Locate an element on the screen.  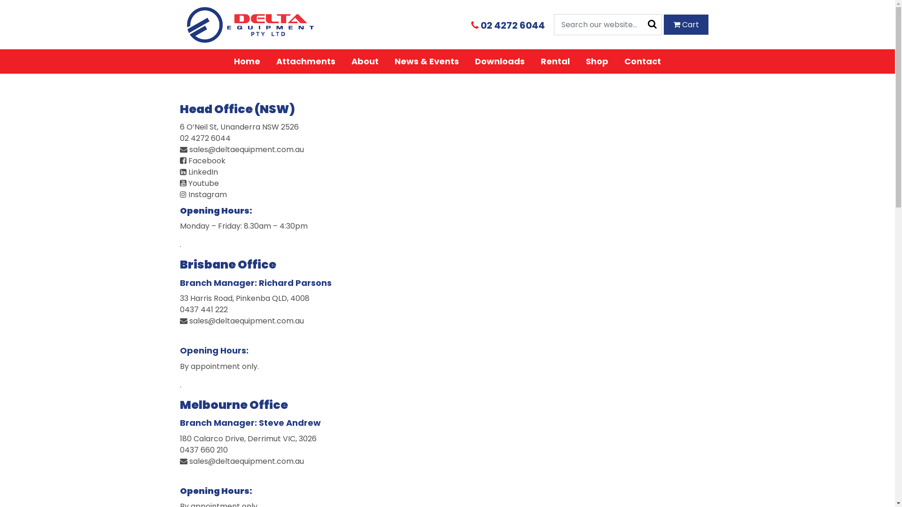
Instagram is located at coordinates (447, 195).